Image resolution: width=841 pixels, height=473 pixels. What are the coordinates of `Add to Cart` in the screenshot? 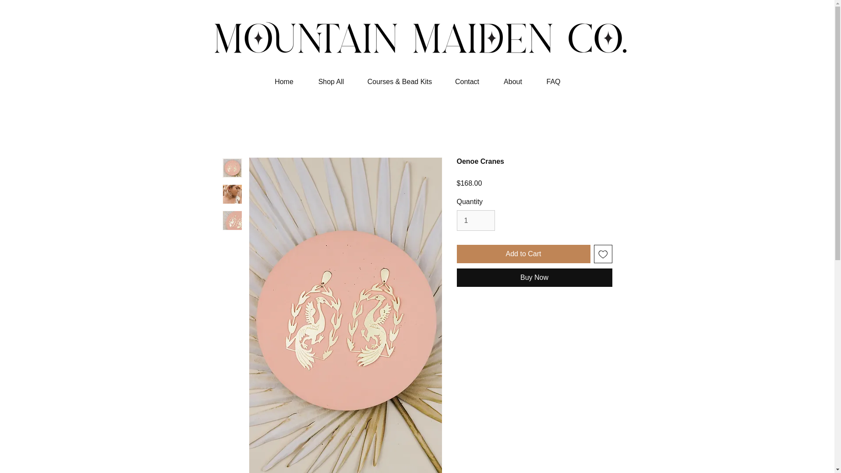 It's located at (523, 254).